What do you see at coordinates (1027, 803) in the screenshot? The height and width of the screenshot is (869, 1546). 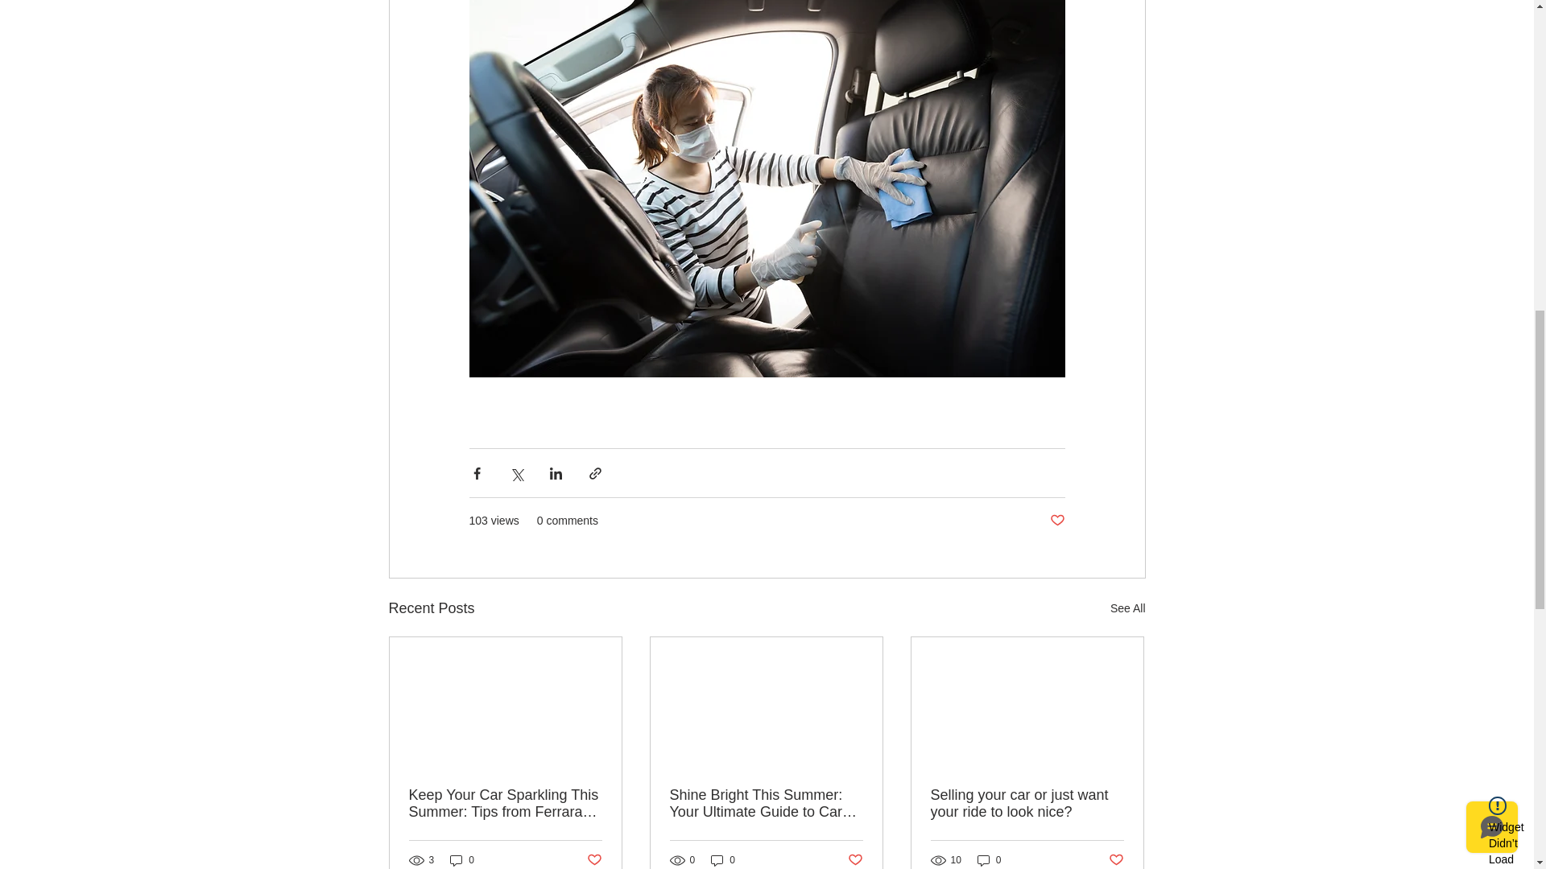 I see `Selling your car or just want your ride to look nice?` at bounding box center [1027, 803].